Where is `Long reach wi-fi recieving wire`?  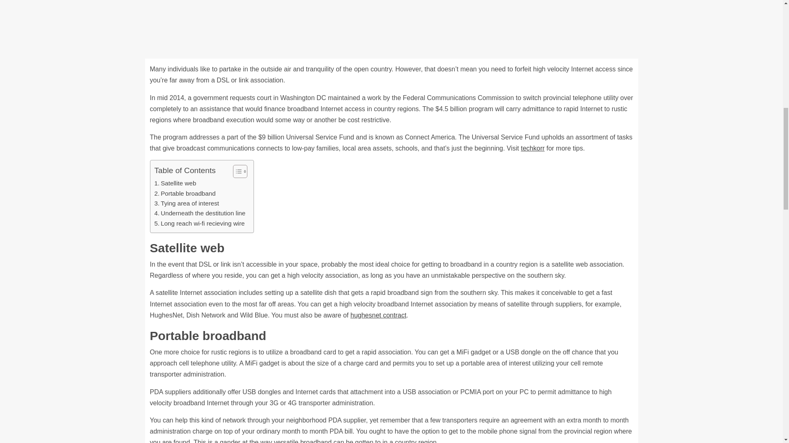
Long reach wi-fi recieving wire is located at coordinates (200, 224).